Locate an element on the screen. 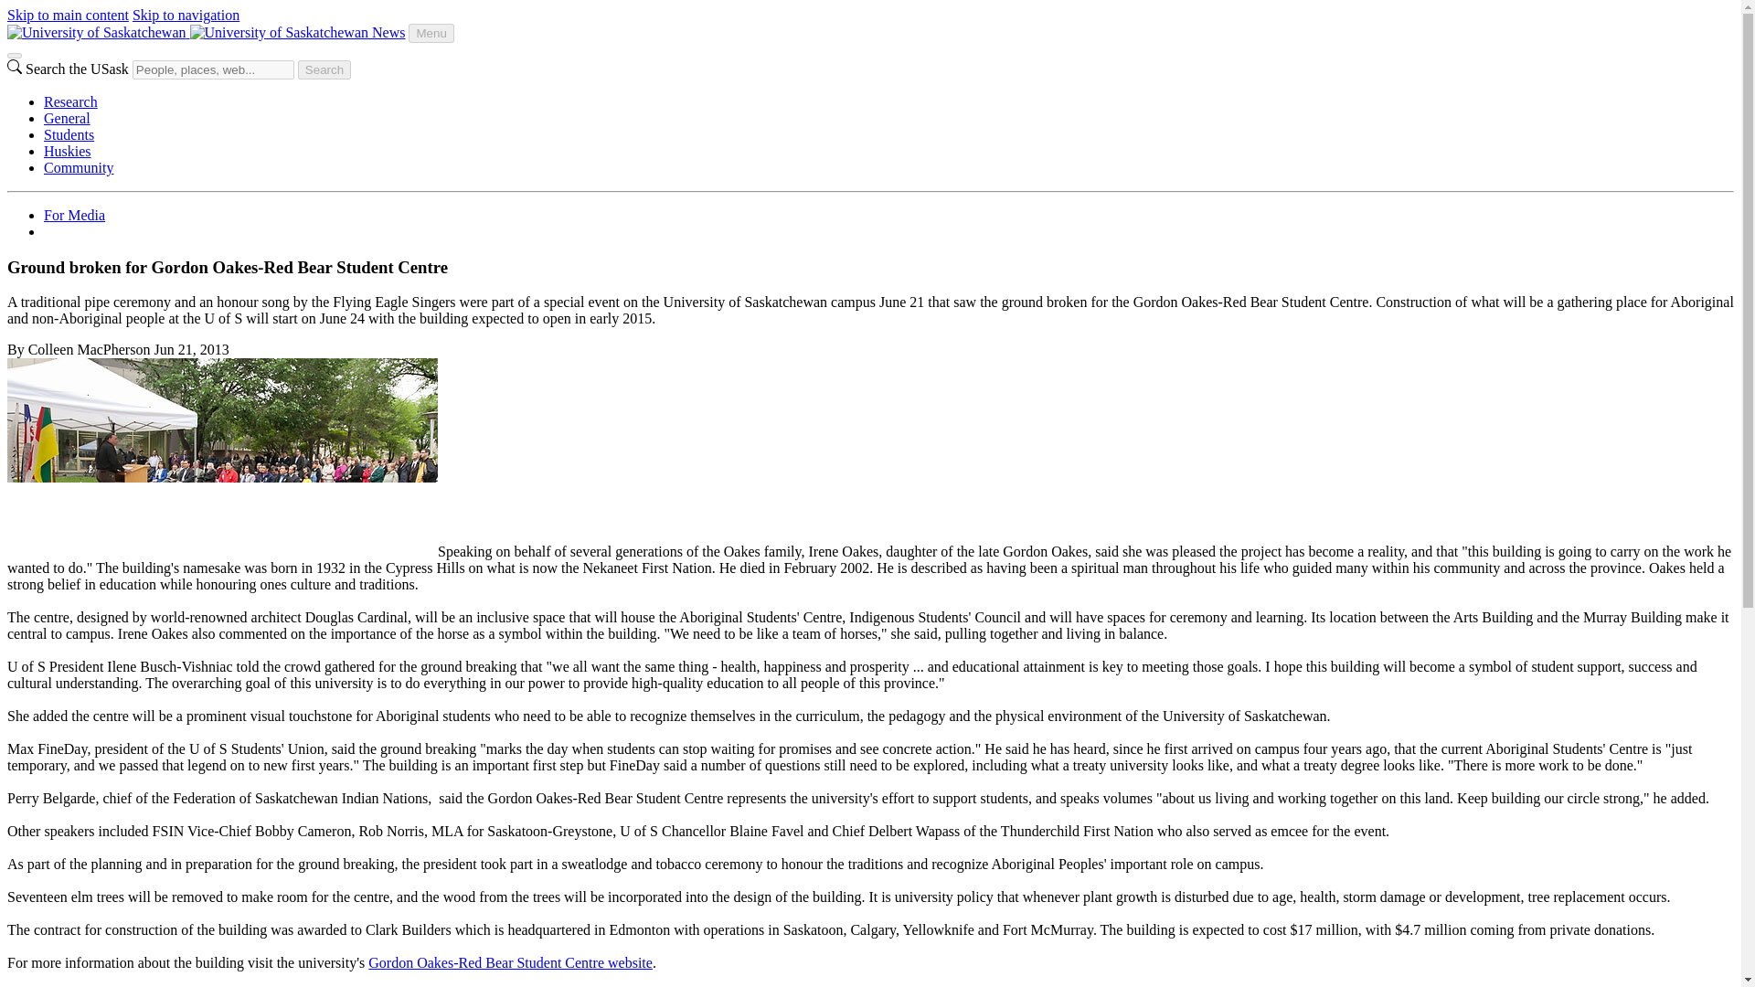  Skip to main content is located at coordinates (68, 15).